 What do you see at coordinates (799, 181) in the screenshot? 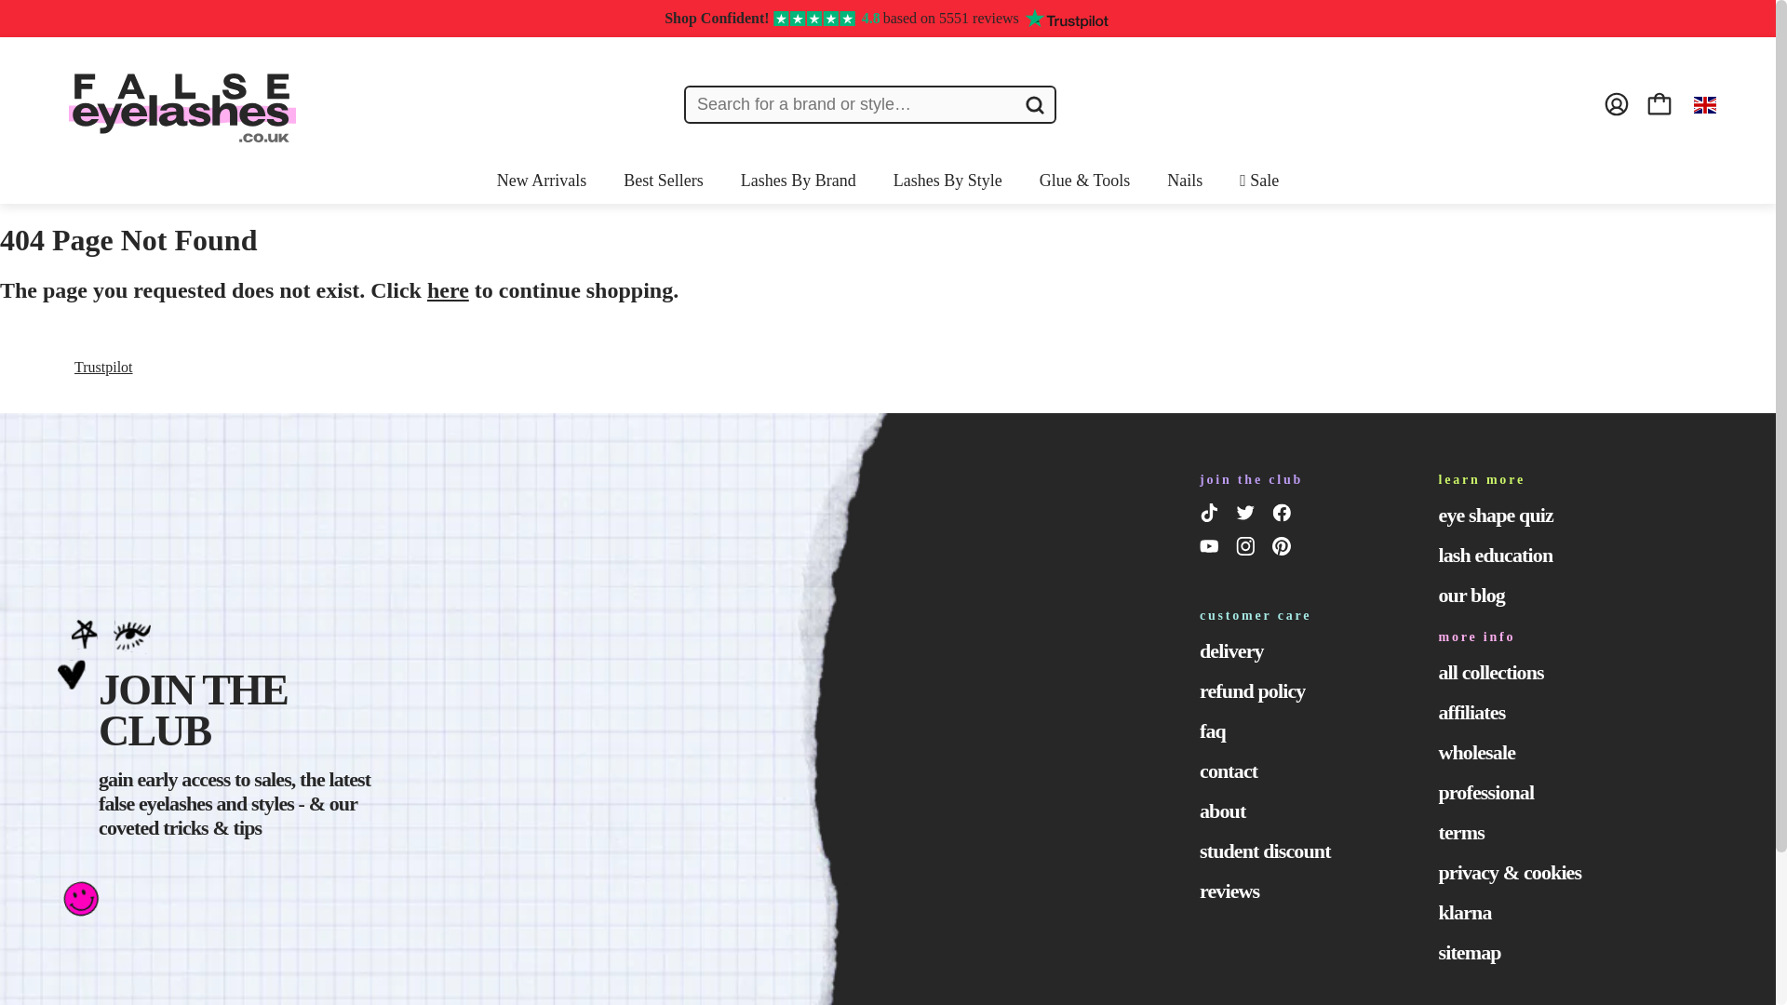
I see `Lashes By Brand` at bounding box center [799, 181].